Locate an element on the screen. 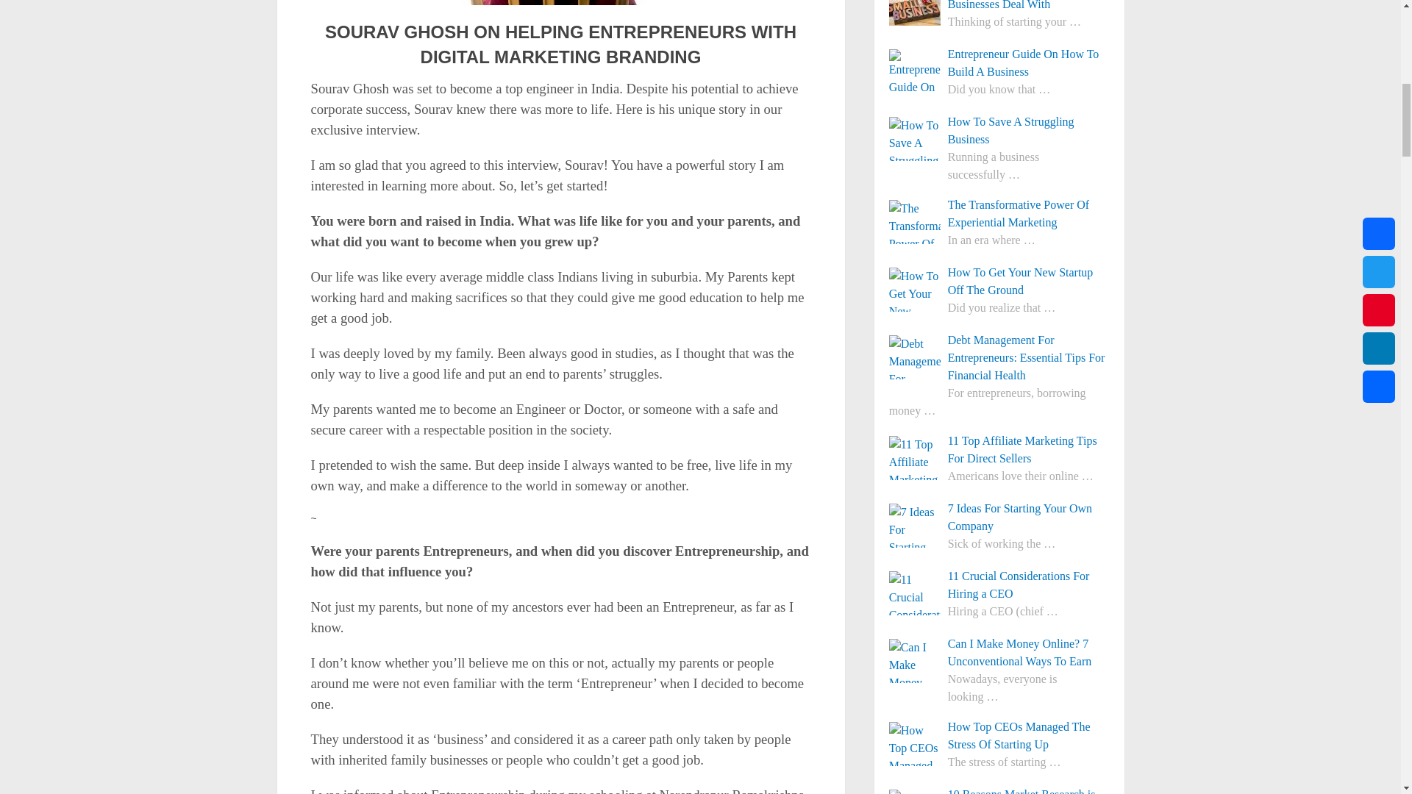 This screenshot has height=794, width=1412. 5 Pain Points Most Small Businesses Deal With is located at coordinates (999, 7).